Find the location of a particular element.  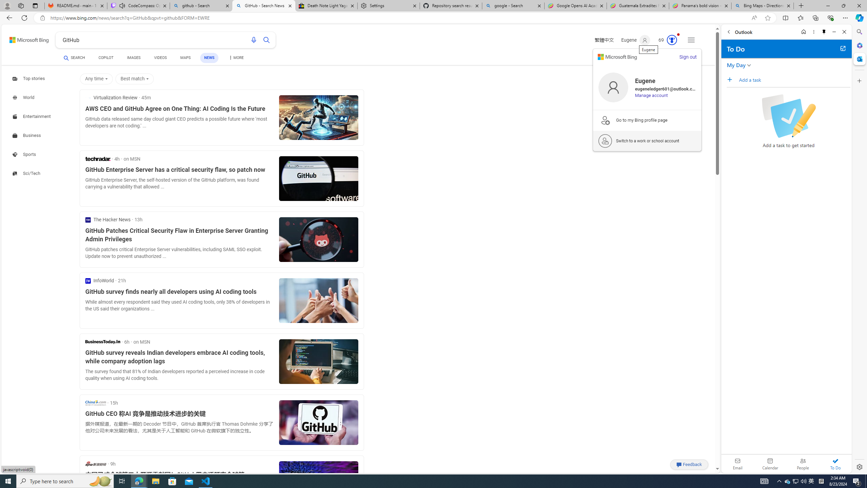

Search using voice is located at coordinates (254, 40).